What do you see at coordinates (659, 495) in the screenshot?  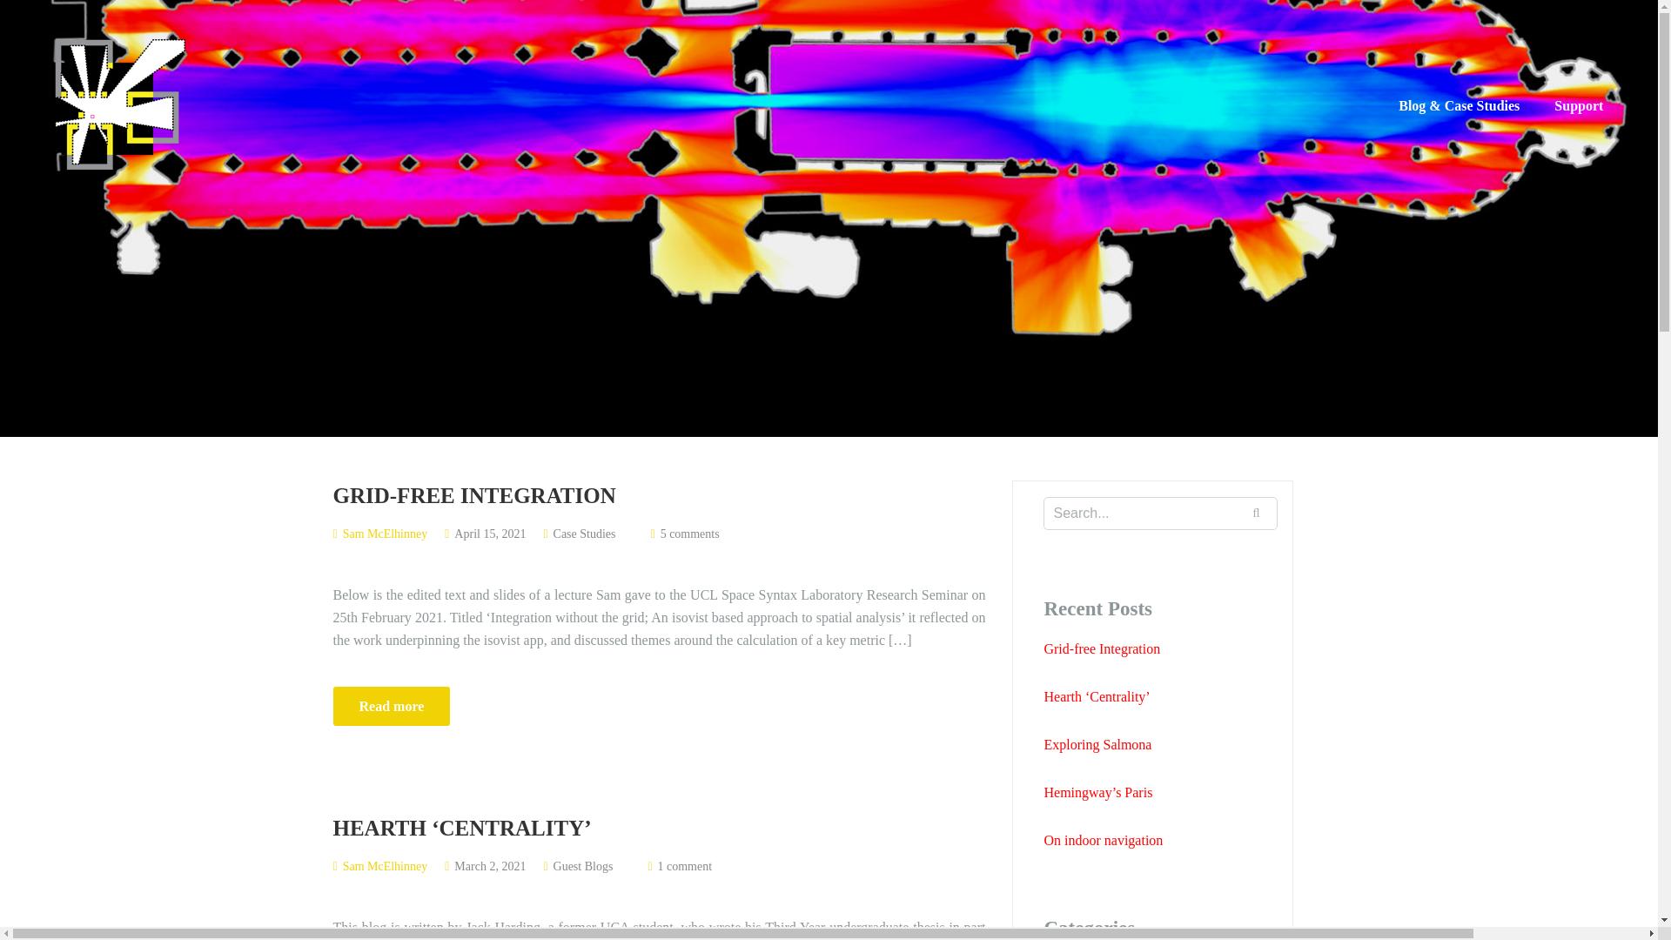 I see `Grid-free Integration` at bounding box center [659, 495].